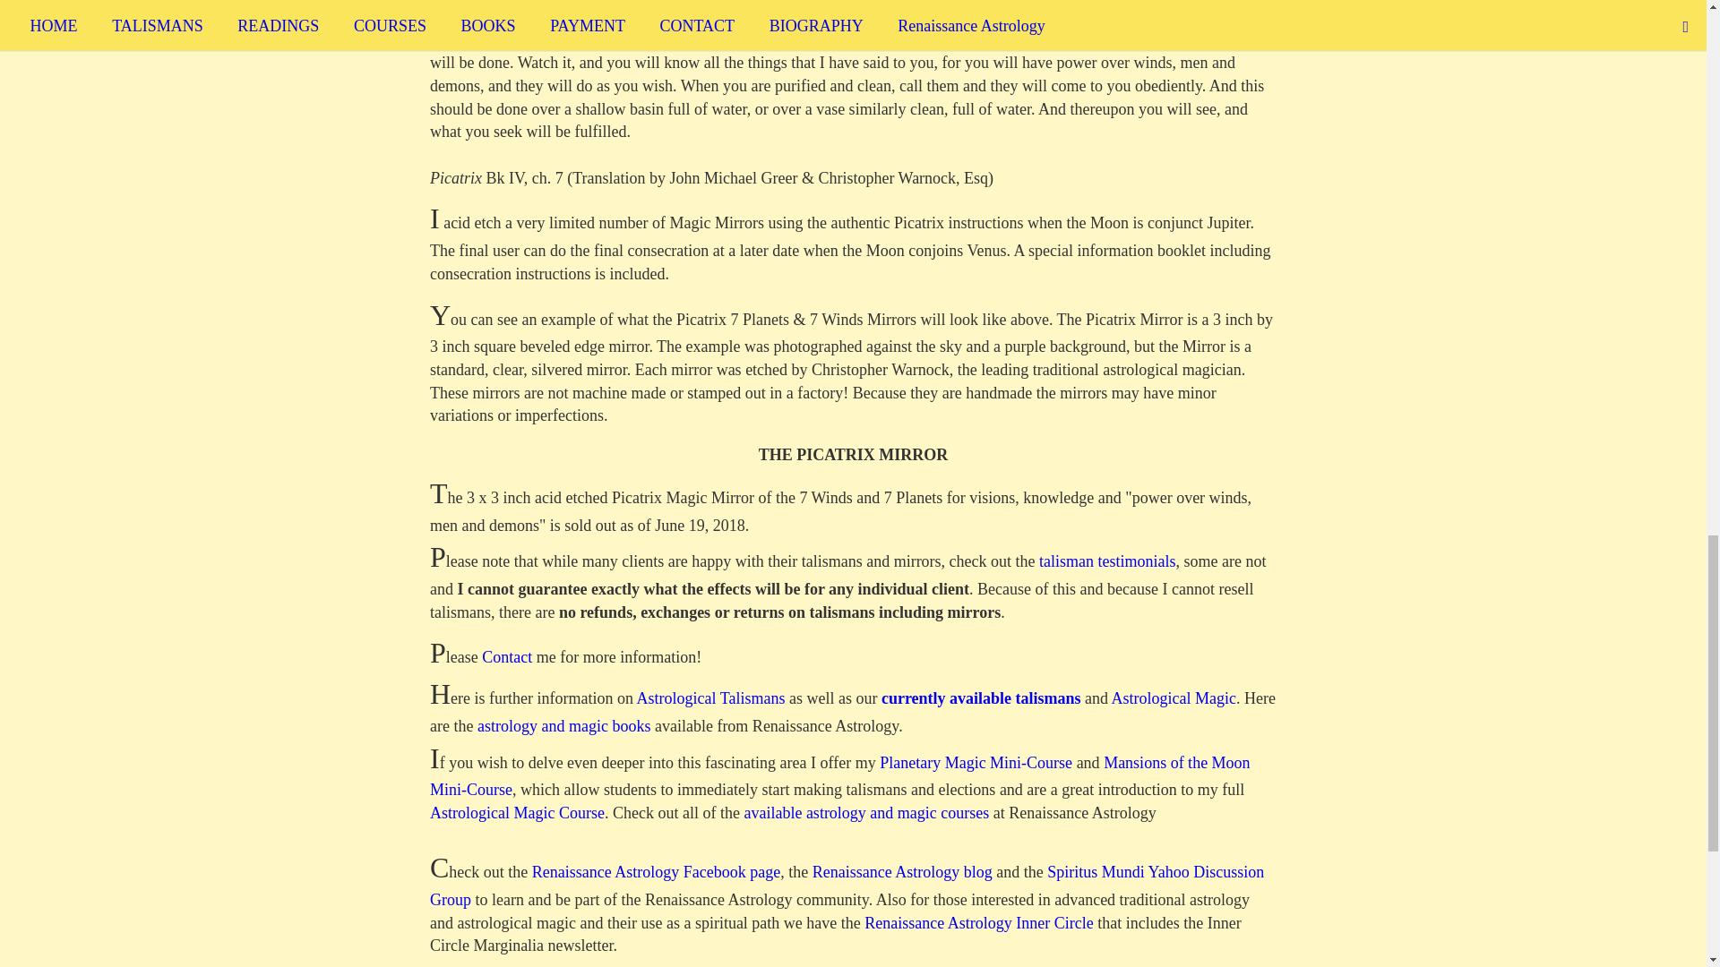  I want to click on currently available talismans, so click(981, 698).